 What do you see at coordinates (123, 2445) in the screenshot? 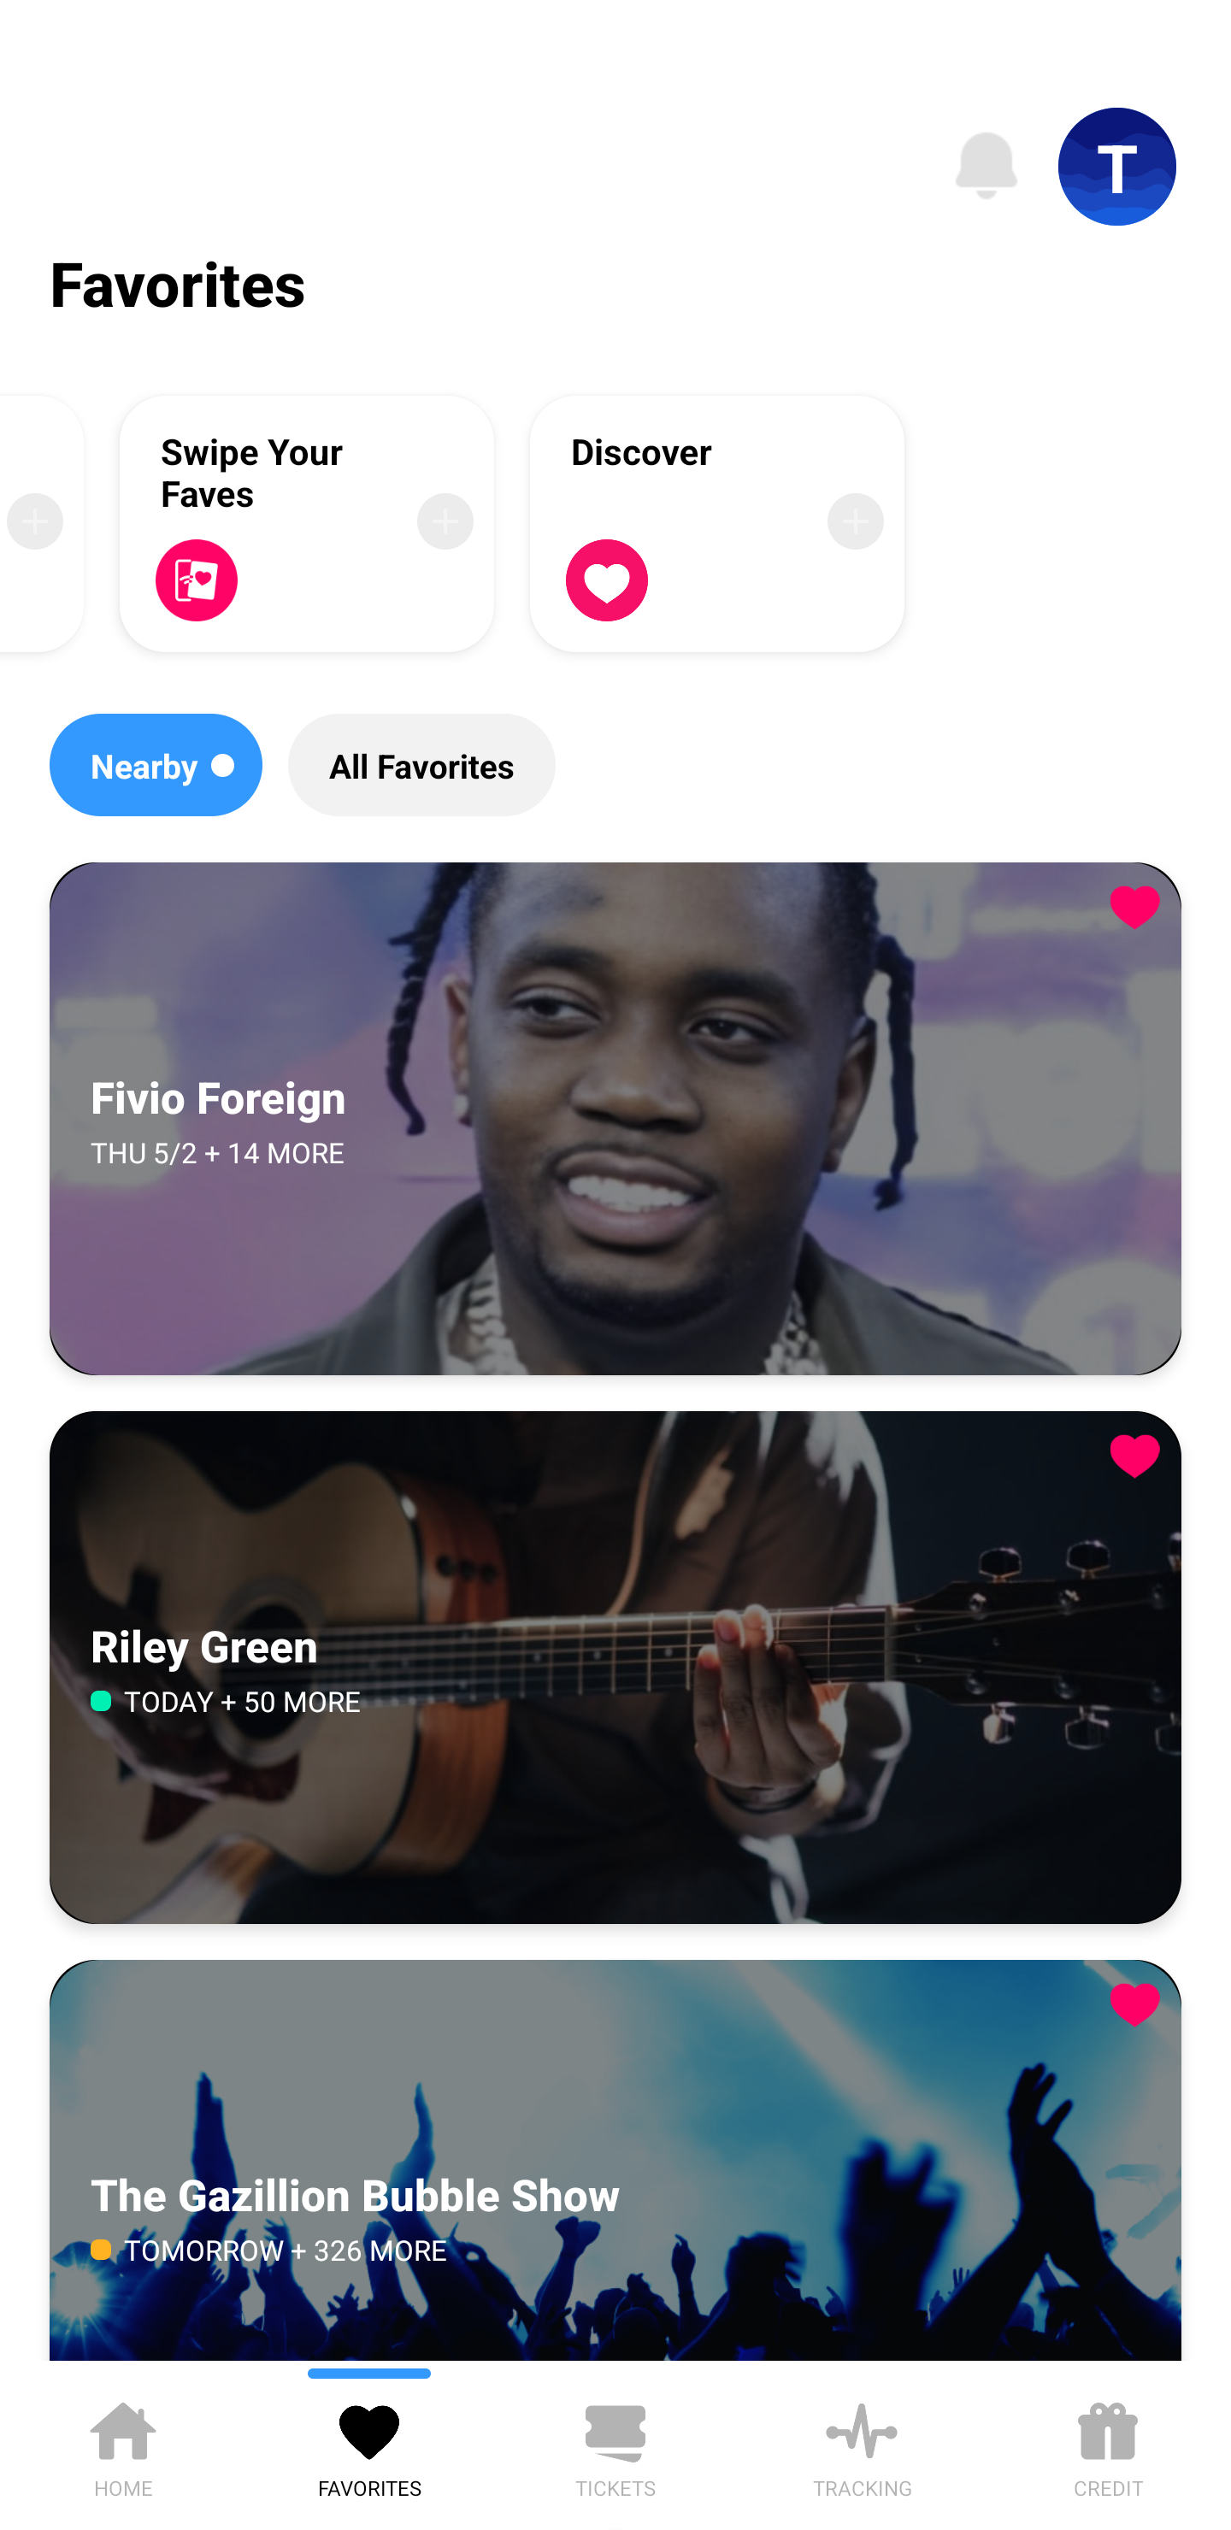
I see `HOME` at bounding box center [123, 2445].